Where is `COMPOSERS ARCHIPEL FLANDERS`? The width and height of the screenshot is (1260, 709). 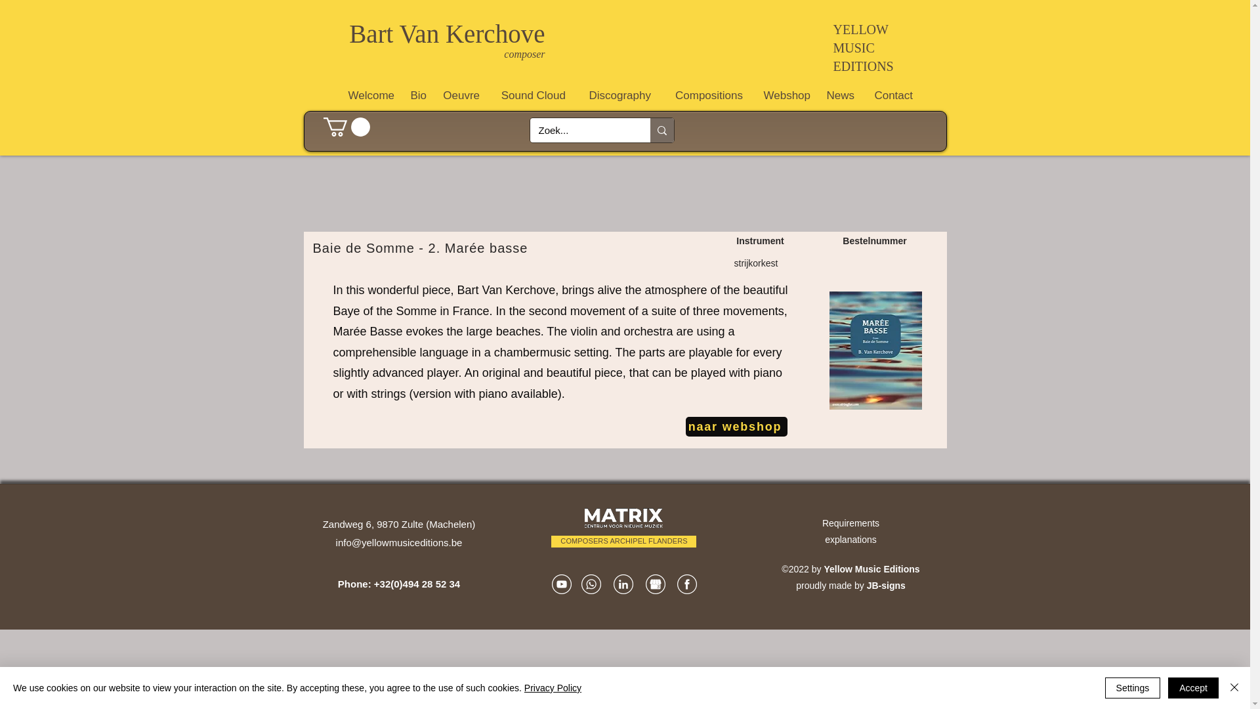
COMPOSERS ARCHIPEL FLANDERS is located at coordinates (623, 541).